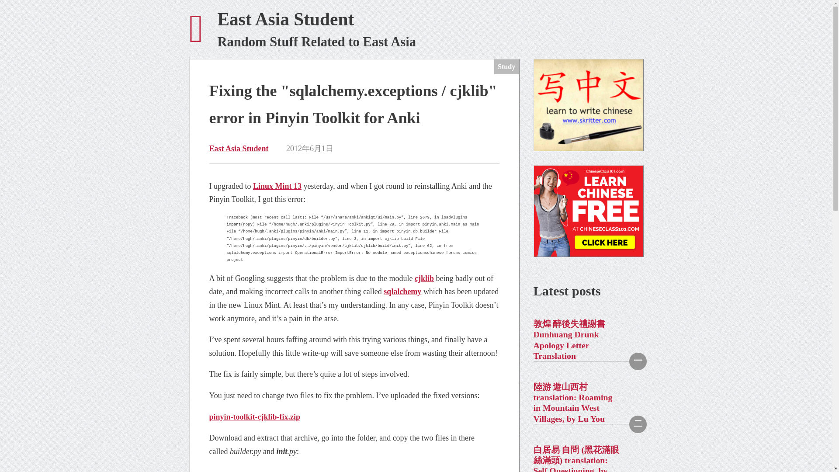 Image resolution: width=839 pixels, height=472 pixels. What do you see at coordinates (424, 278) in the screenshot?
I see `cjklib` at bounding box center [424, 278].